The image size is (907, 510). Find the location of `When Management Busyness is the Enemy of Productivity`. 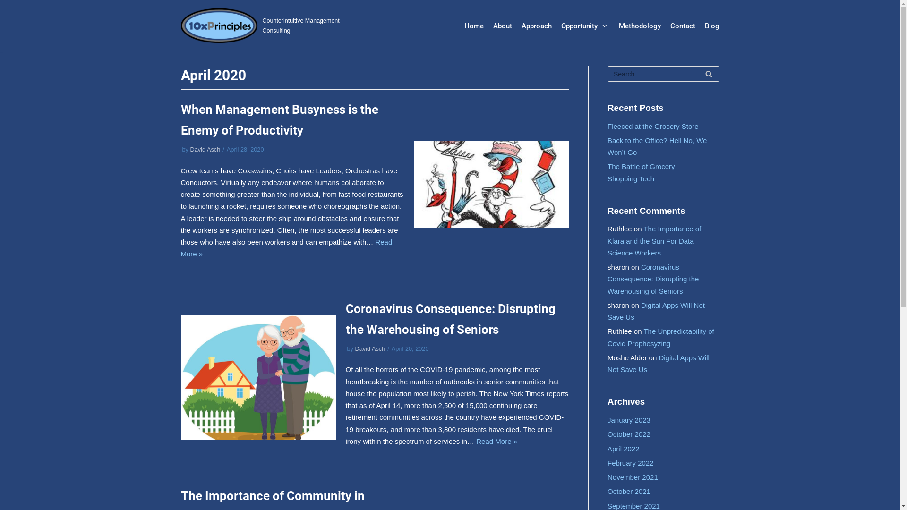

When Management Busyness is the Enemy of Productivity is located at coordinates (491, 184).